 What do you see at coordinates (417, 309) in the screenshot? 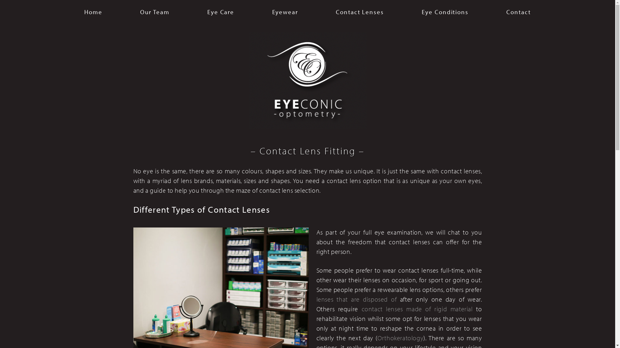
I see `contact lenses made of rigid material` at bounding box center [417, 309].